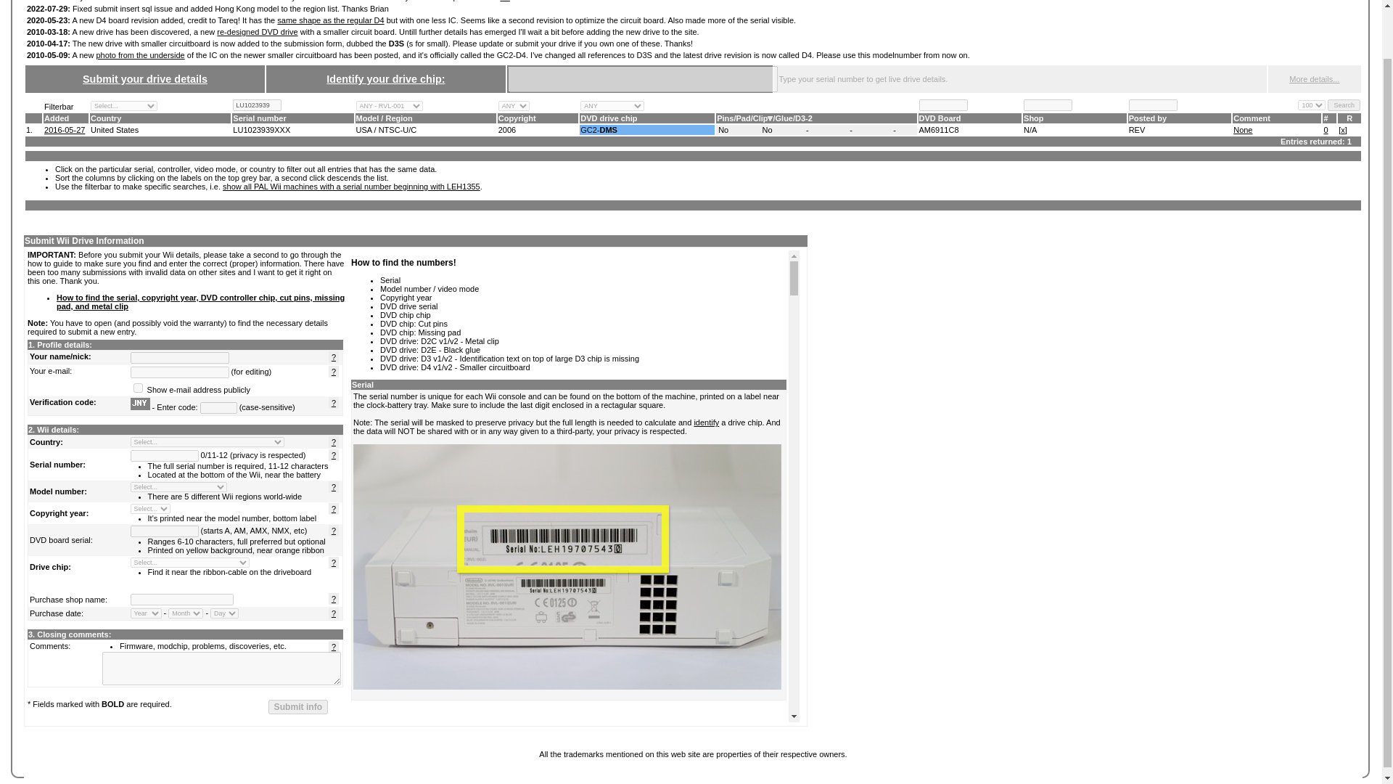 The height and width of the screenshot is (784, 1393). What do you see at coordinates (257, 31) in the screenshot?
I see `re-designed DVD drive` at bounding box center [257, 31].